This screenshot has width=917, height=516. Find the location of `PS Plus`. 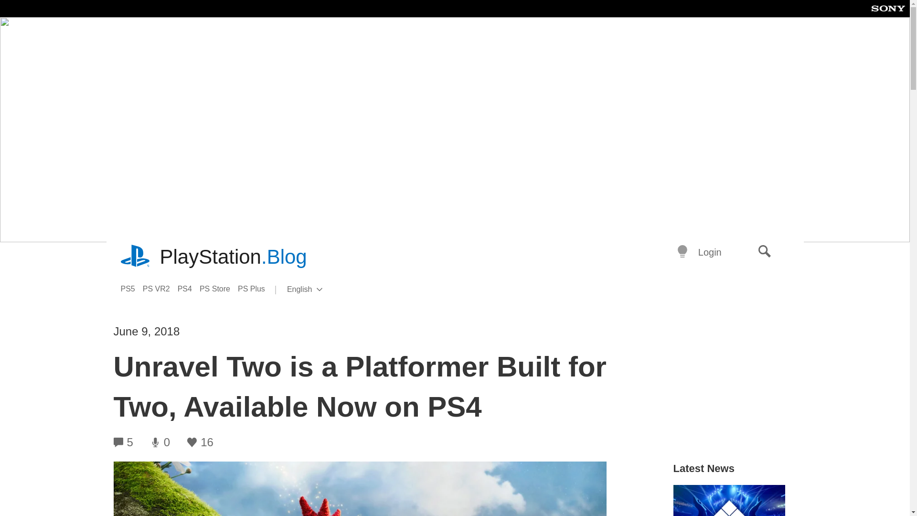

PS Plus is located at coordinates (320, 290).